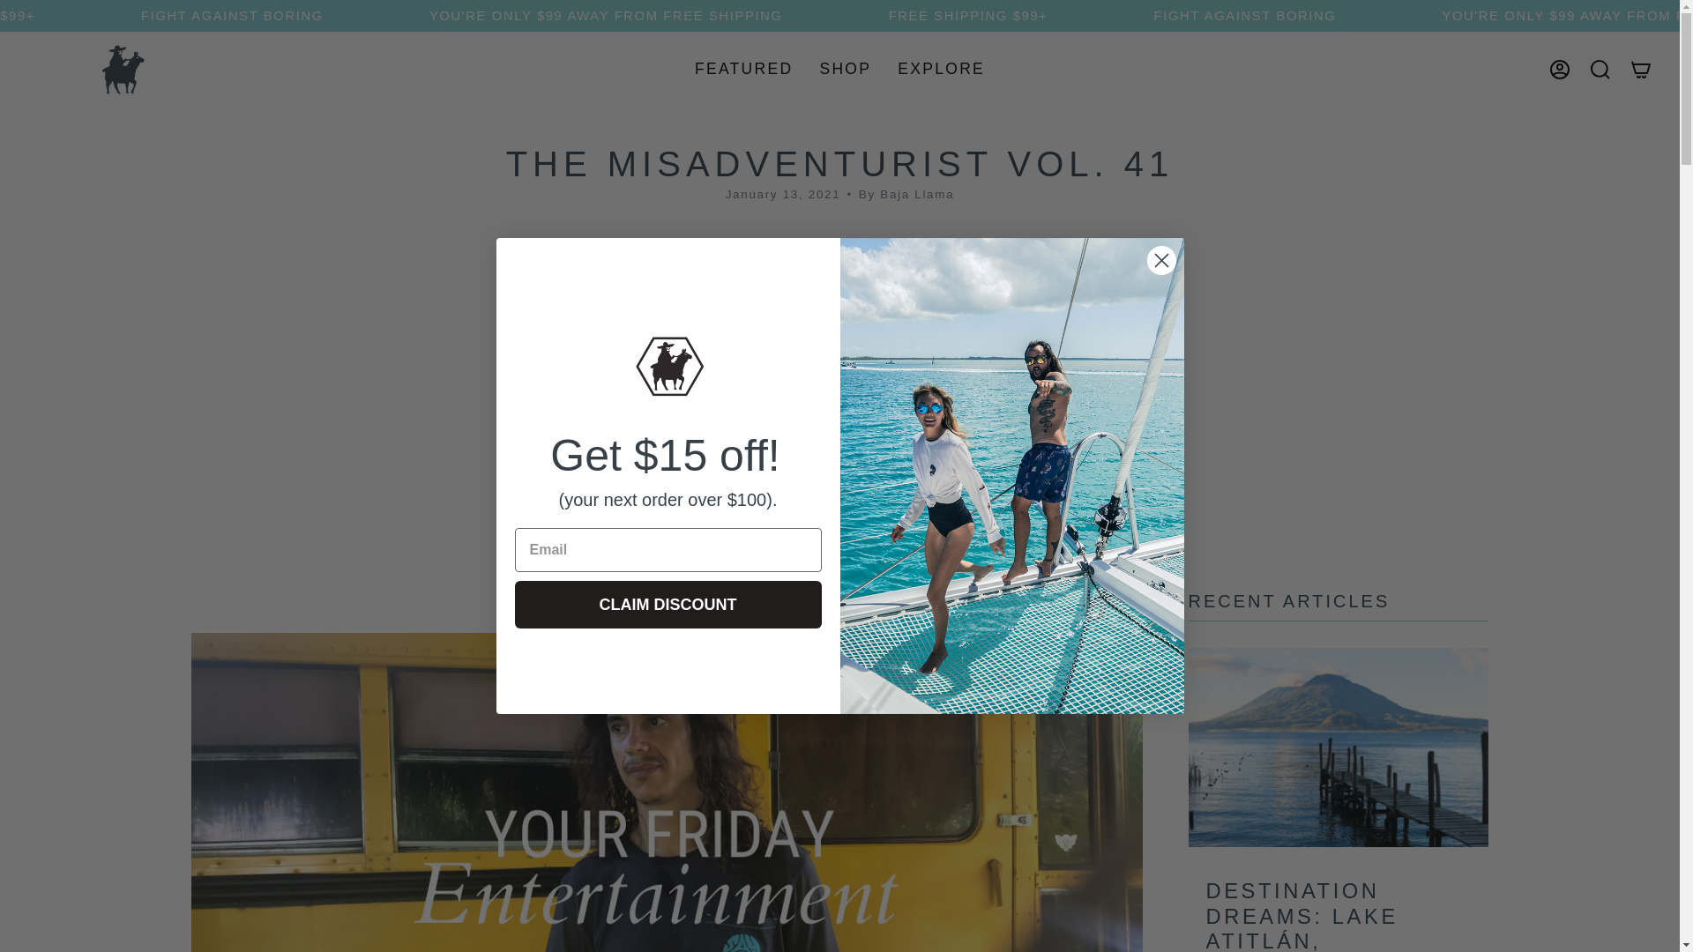 The height and width of the screenshot is (952, 1693). What do you see at coordinates (1600, 69) in the screenshot?
I see `Search` at bounding box center [1600, 69].